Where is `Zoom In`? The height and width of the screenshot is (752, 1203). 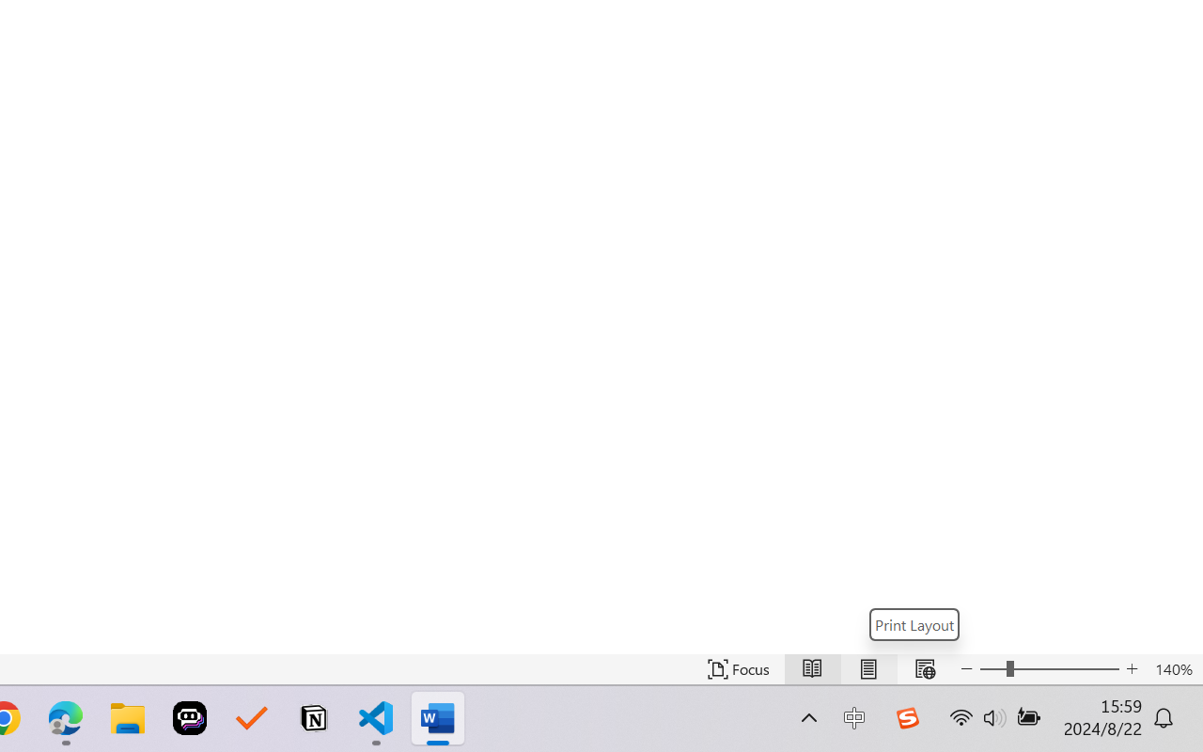
Zoom In is located at coordinates (1067, 669).